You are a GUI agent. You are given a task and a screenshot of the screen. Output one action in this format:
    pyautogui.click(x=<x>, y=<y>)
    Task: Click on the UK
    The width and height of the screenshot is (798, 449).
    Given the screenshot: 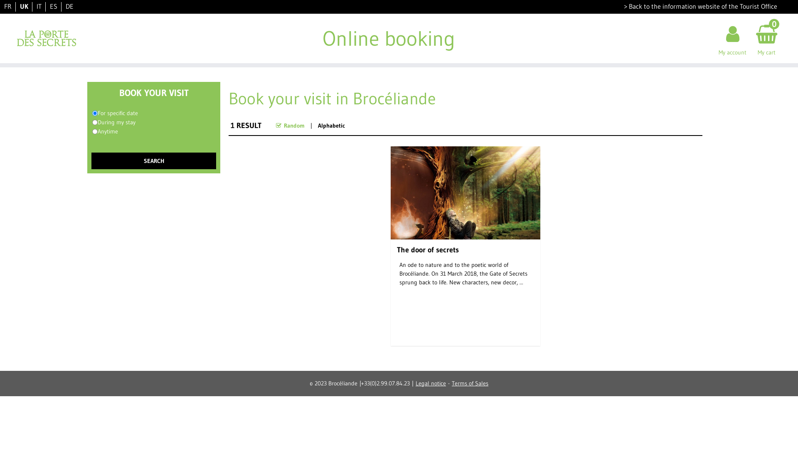 What is the action you would take?
    pyautogui.click(x=24, y=6)
    